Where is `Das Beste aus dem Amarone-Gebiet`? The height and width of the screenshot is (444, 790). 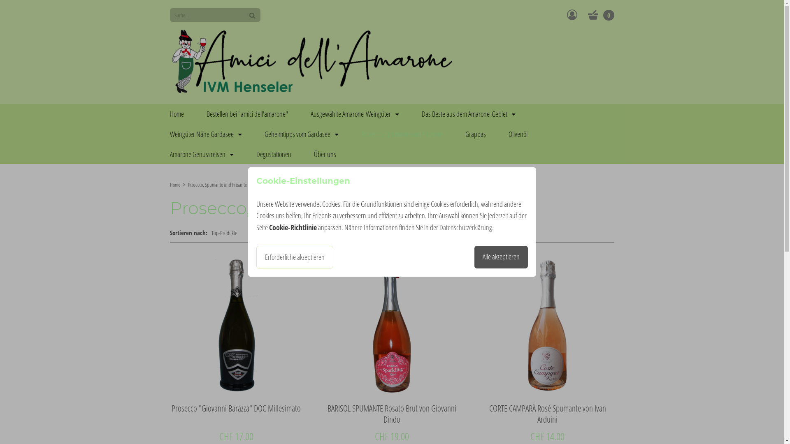 Das Beste aus dem Amarone-Gebiet is located at coordinates (468, 114).